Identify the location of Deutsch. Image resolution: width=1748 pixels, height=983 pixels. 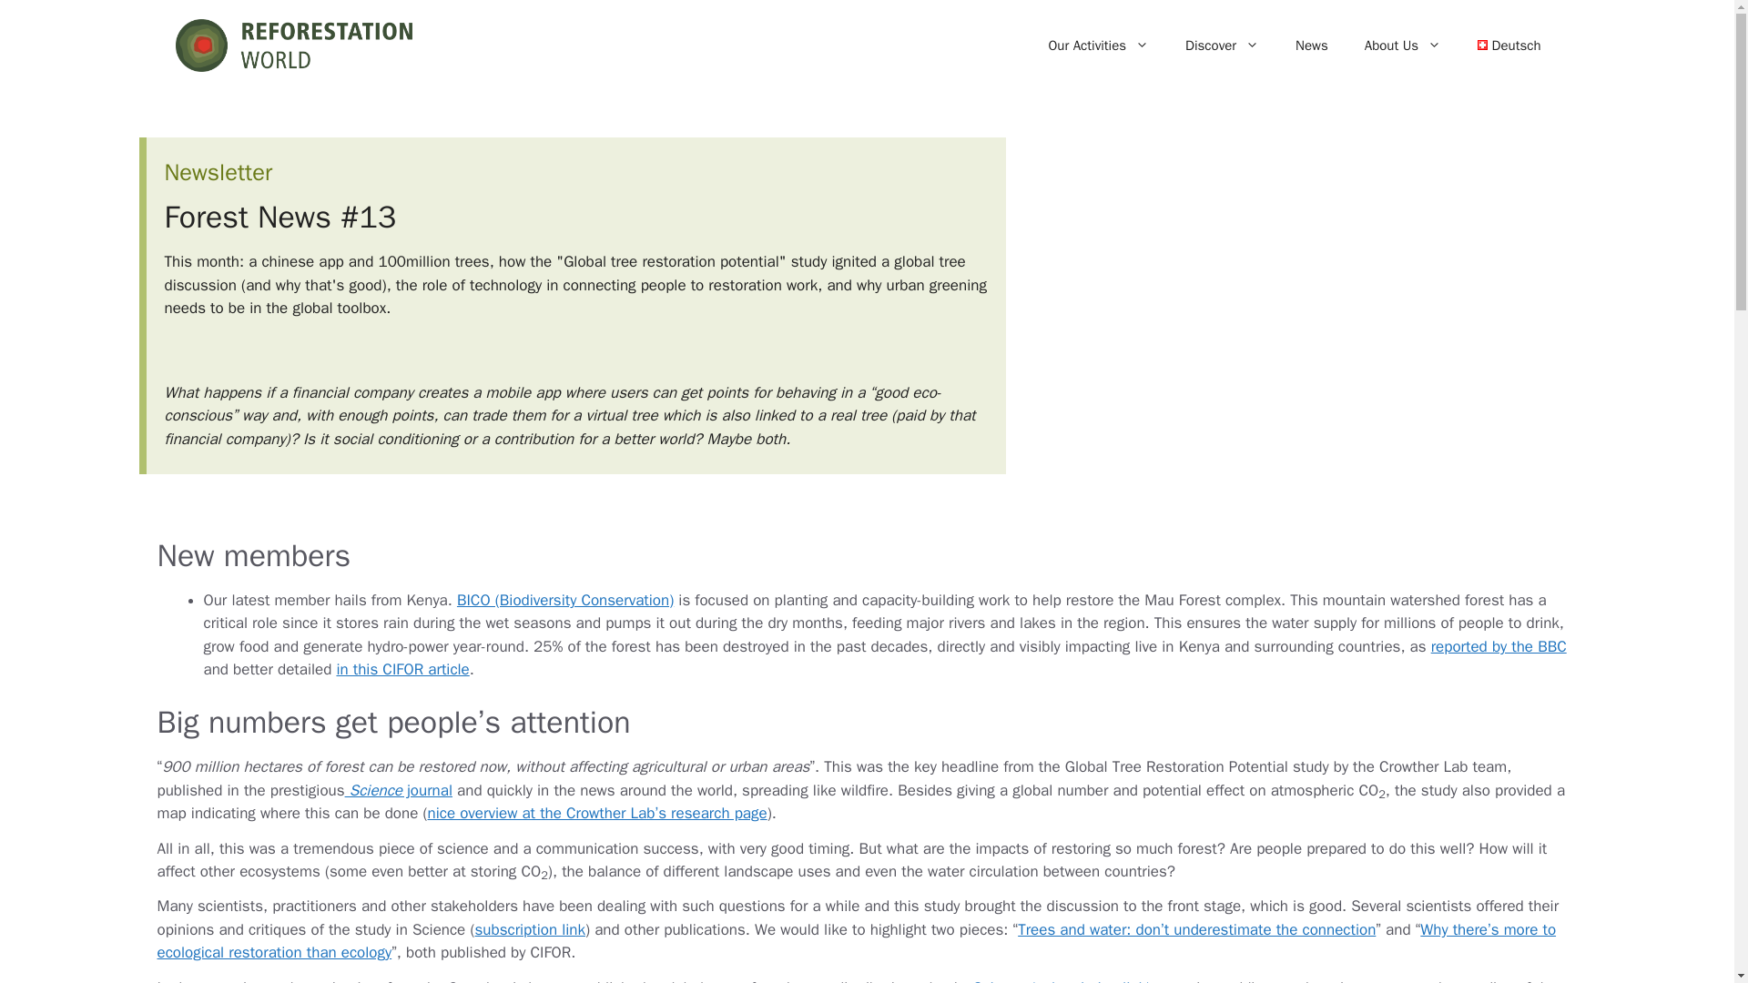
(1509, 46).